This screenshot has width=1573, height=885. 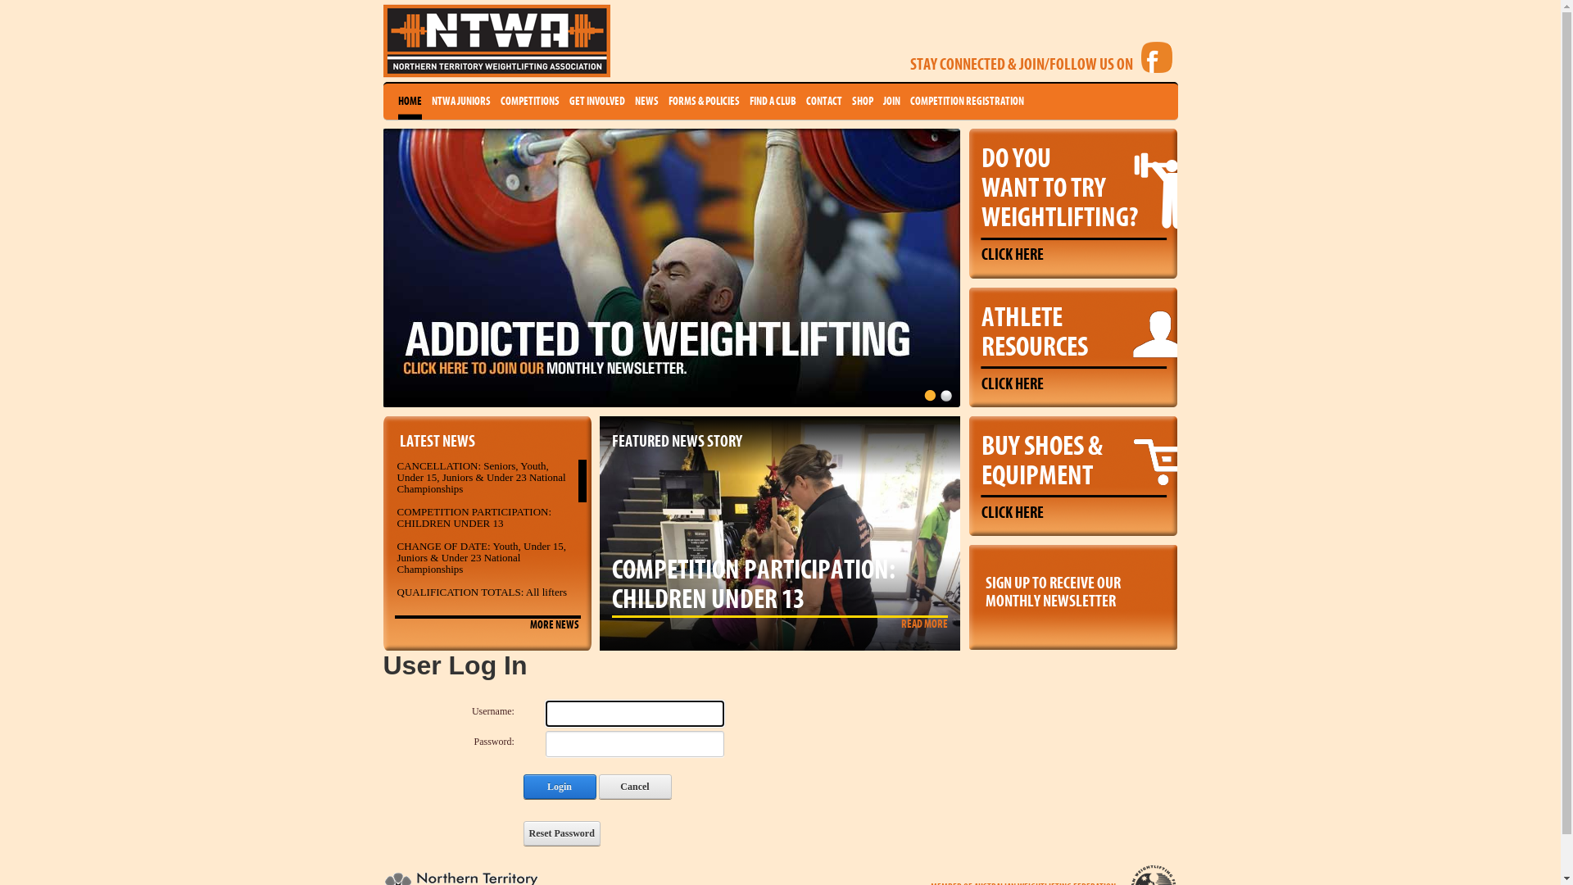 What do you see at coordinates (924, 624) in the screenshot?
I see `READ MORE` at bounding box center [924, 624].